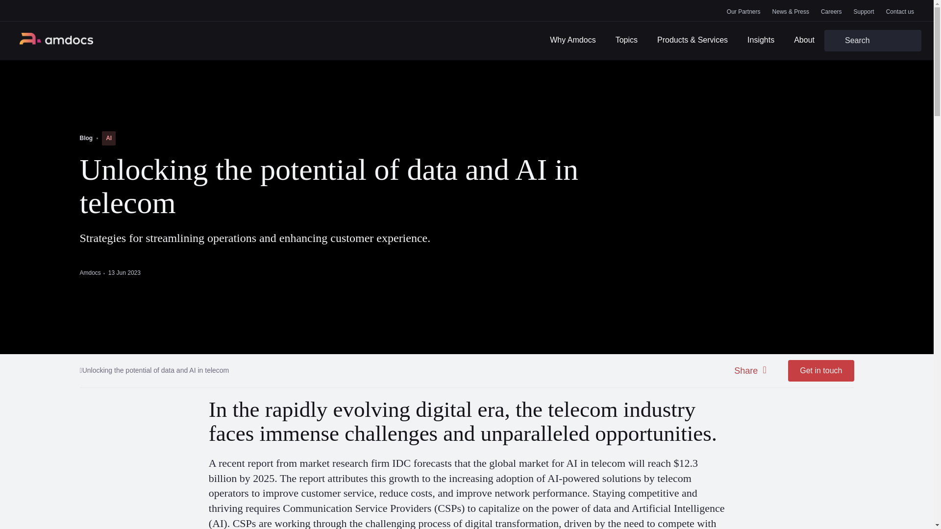  What do you see at coordinates (900, 11) in the screenshot?
I see `Contact us` at bounding box center [900, 11].